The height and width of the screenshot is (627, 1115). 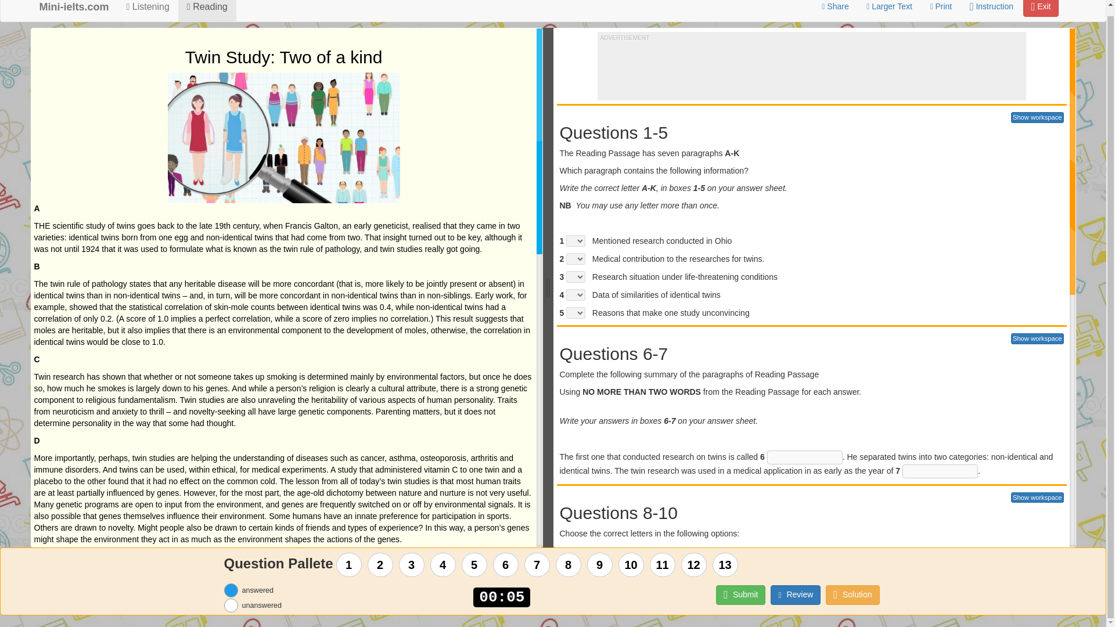 What do you see at coordinates (148, 10) in the screenshot?
I see `Listening` at bounding box center [148, 10].